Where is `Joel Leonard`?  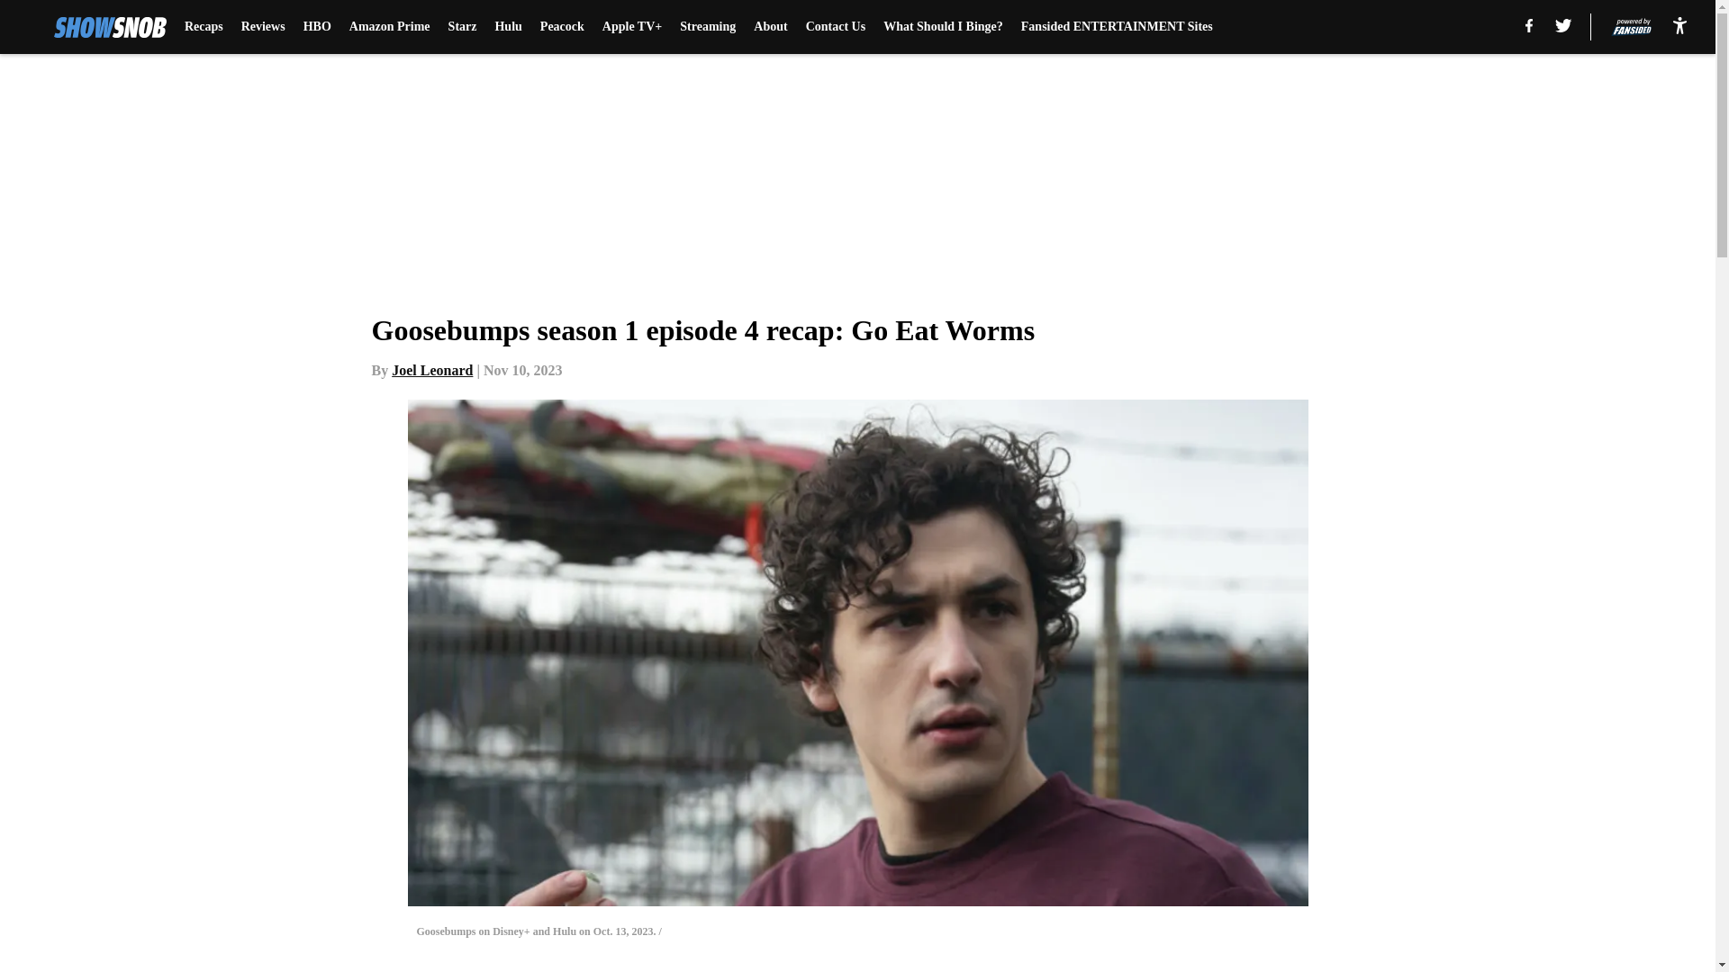
Joel Leonard is located at coordinates (432, 370).